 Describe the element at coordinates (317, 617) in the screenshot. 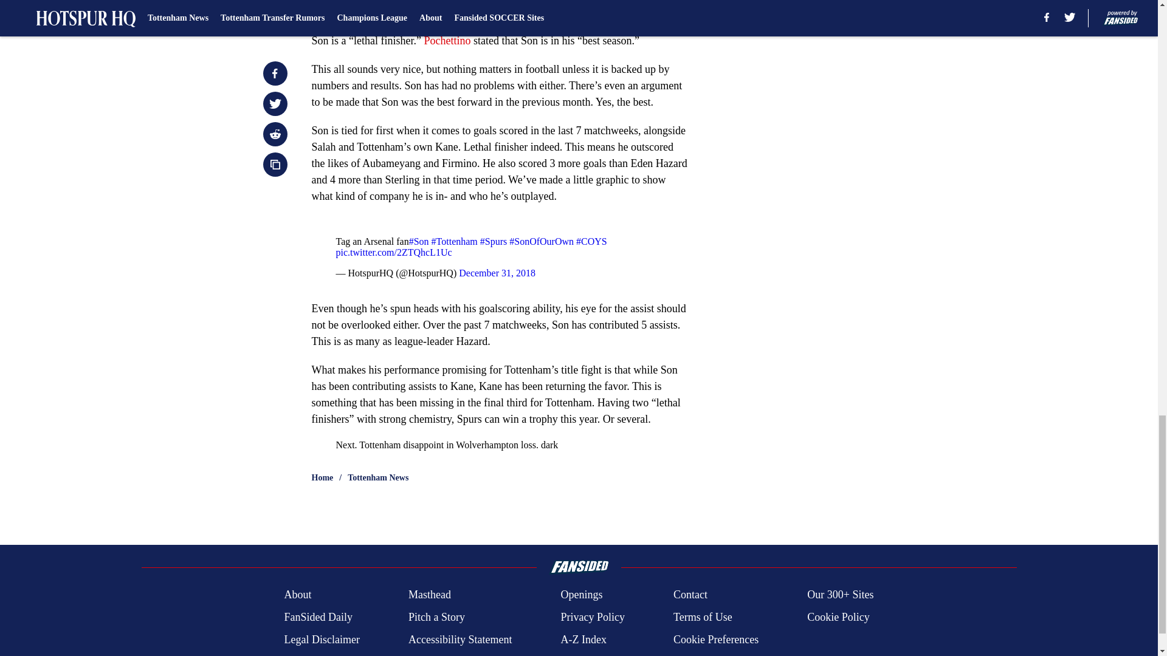

I see `FanSided Daily` at that location.